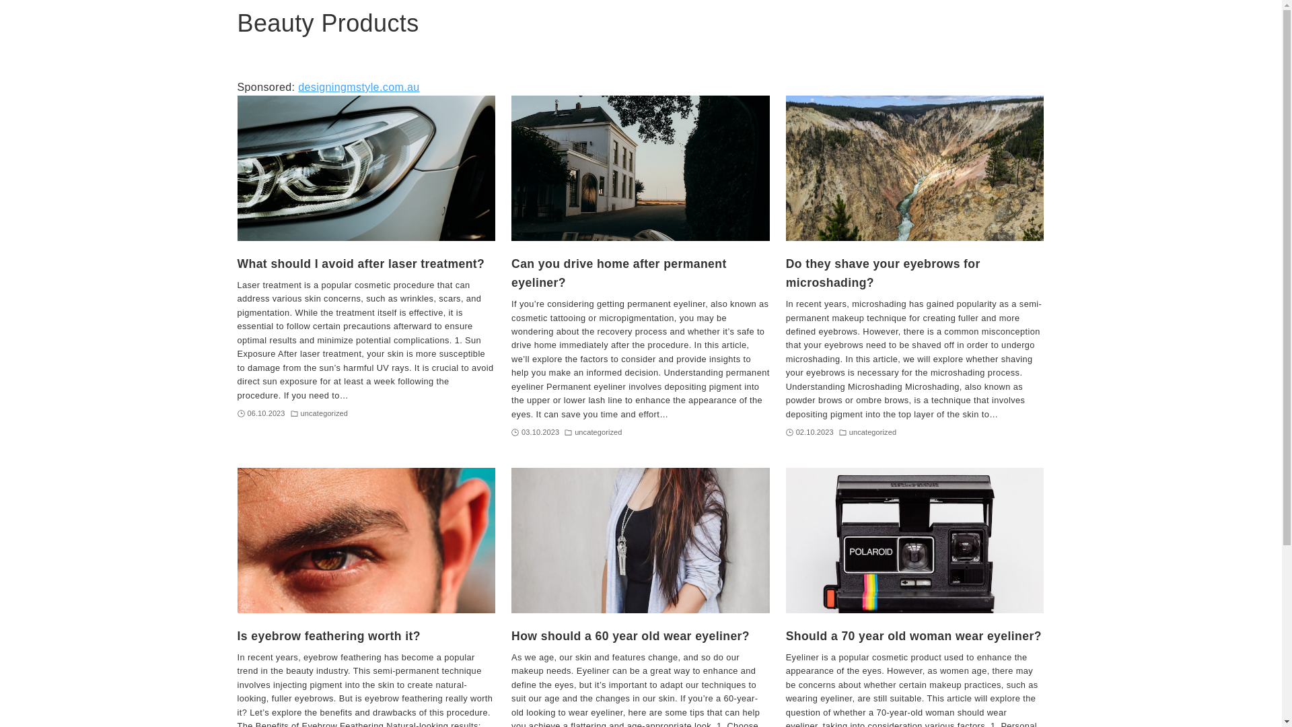  I want to click on search, so click(818, 374).